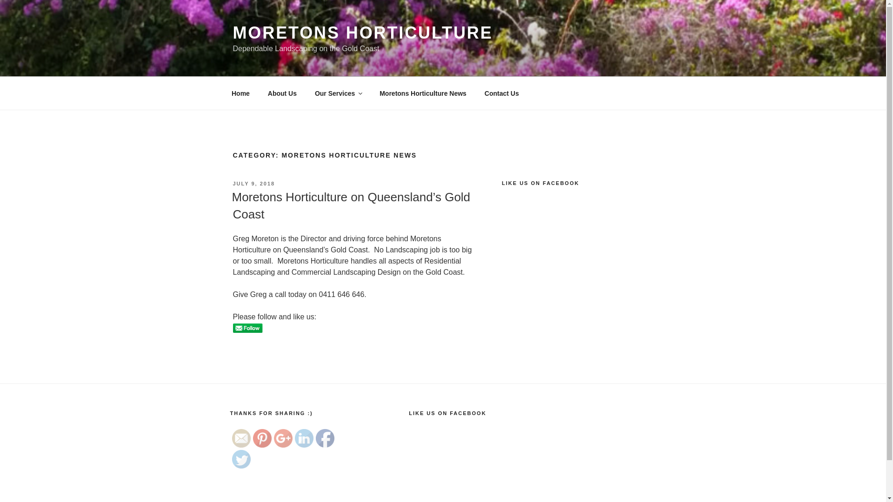  What do you see at coordinates (501, 93) in the screenshot?
I see `Contact Us` at bounding box center [501, 93].